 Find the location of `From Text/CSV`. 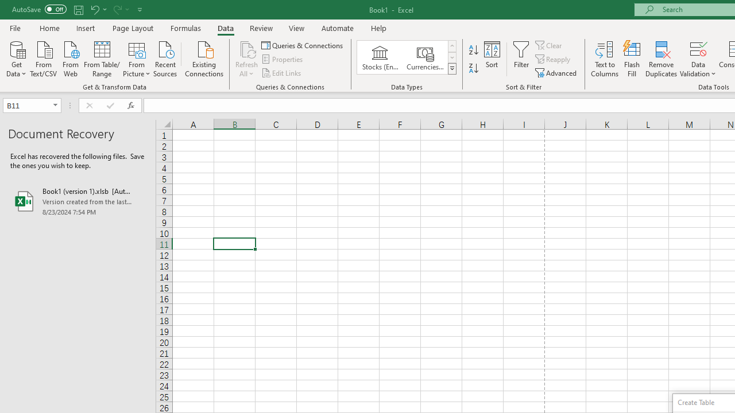

From Text/CSV is located at coordinates (44, 58).